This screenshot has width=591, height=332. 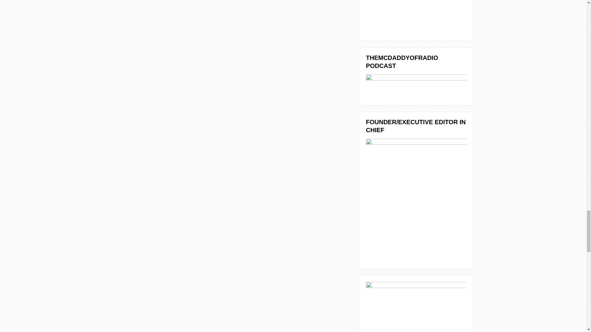 I want to click on THEMCDADDYOFRADIO PODCAST, so click(x=416, y=86).